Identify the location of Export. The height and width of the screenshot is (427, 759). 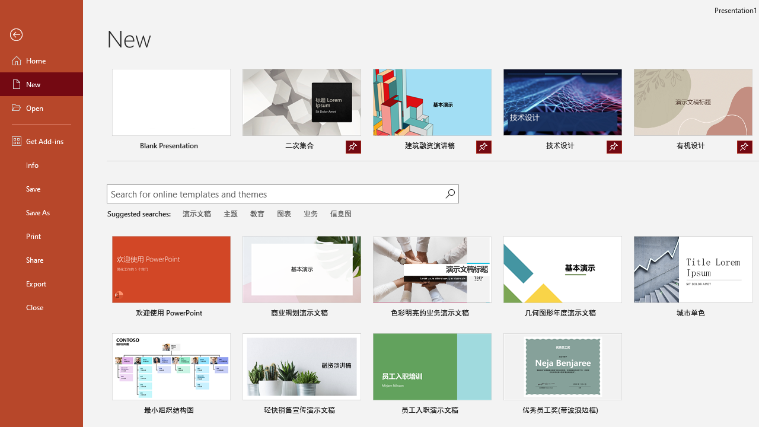
(42, 283).